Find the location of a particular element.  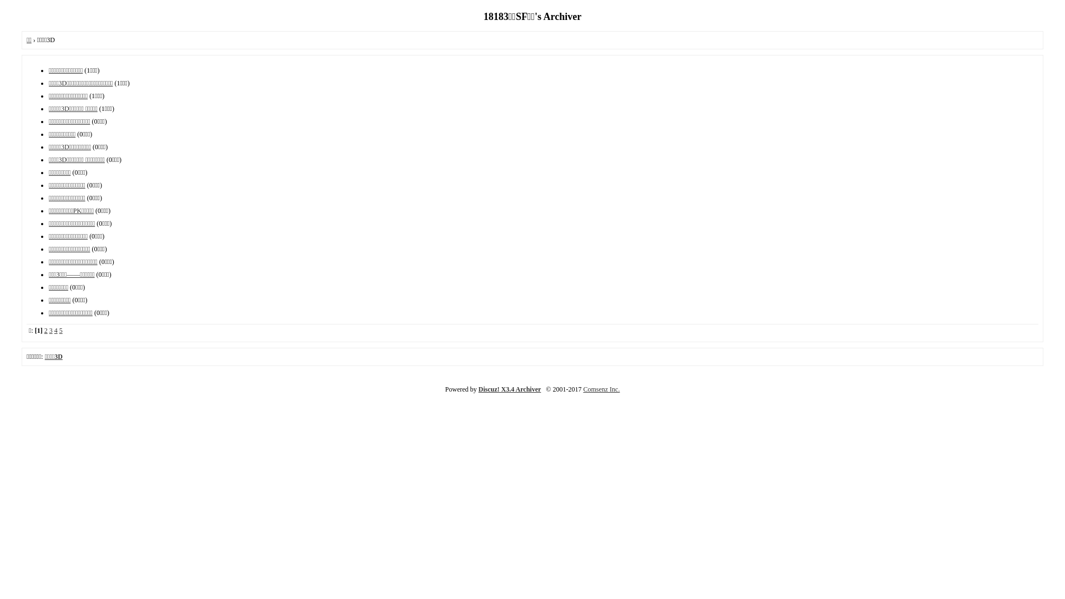

4 is located at coordinates (56, 331).